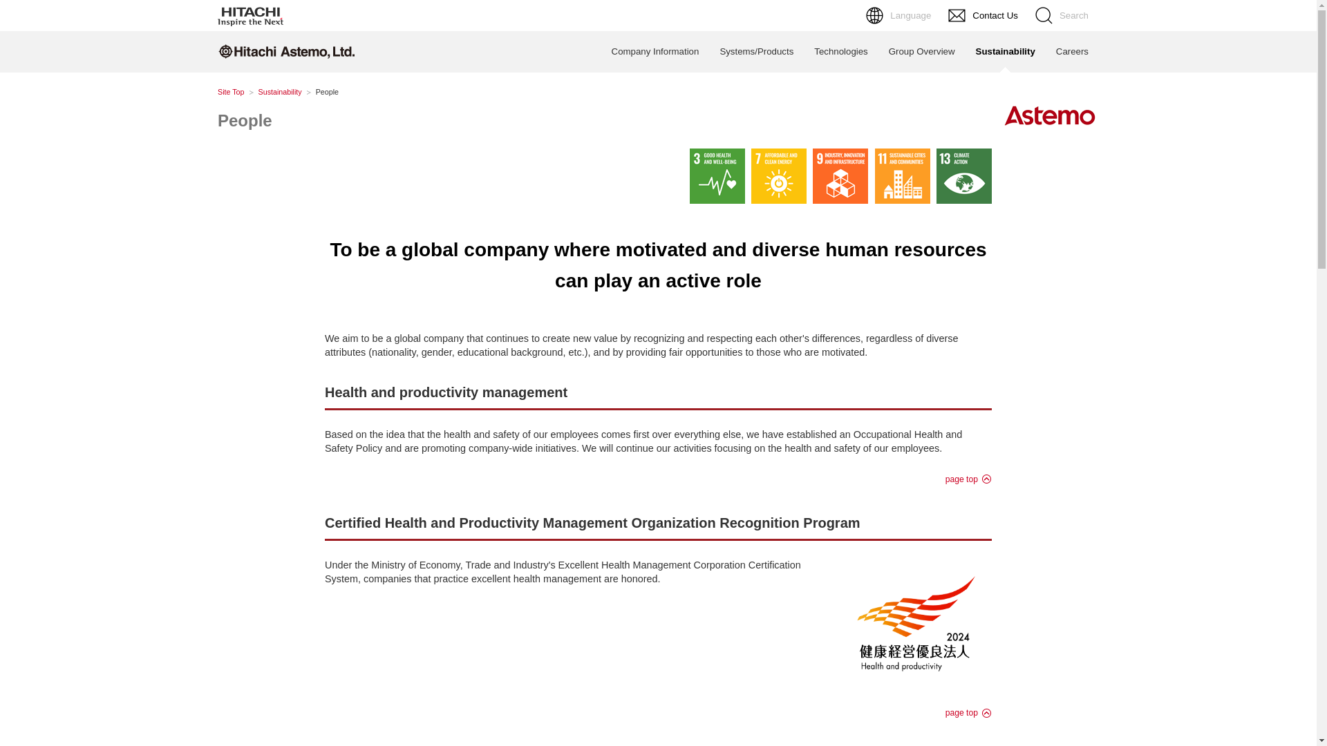 The image size is (1327, 746). I want to click on Contact Us, so click(984, 15).